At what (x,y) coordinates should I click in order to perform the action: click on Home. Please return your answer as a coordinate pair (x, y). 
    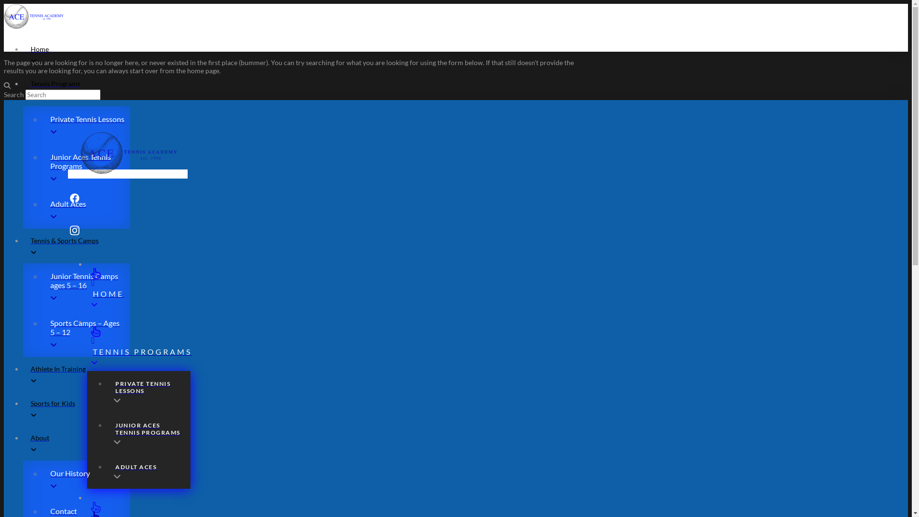
    Looking at the image, I should click on (465, 55).